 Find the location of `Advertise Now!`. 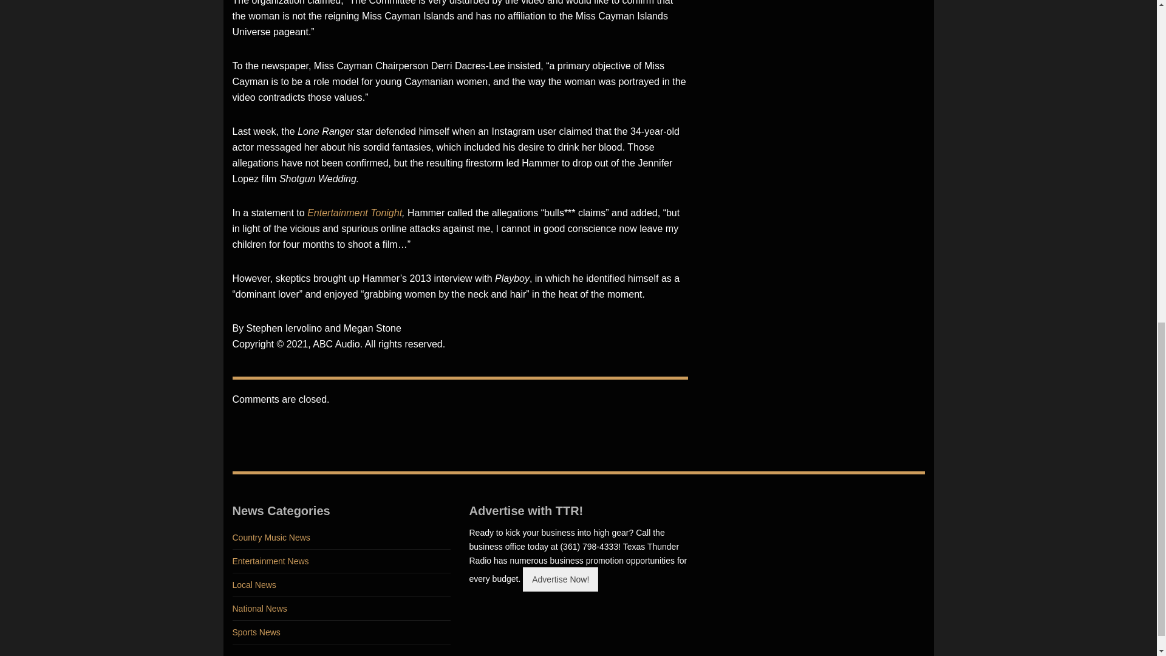

Advertise Now! is located at coordinates (560, 579).